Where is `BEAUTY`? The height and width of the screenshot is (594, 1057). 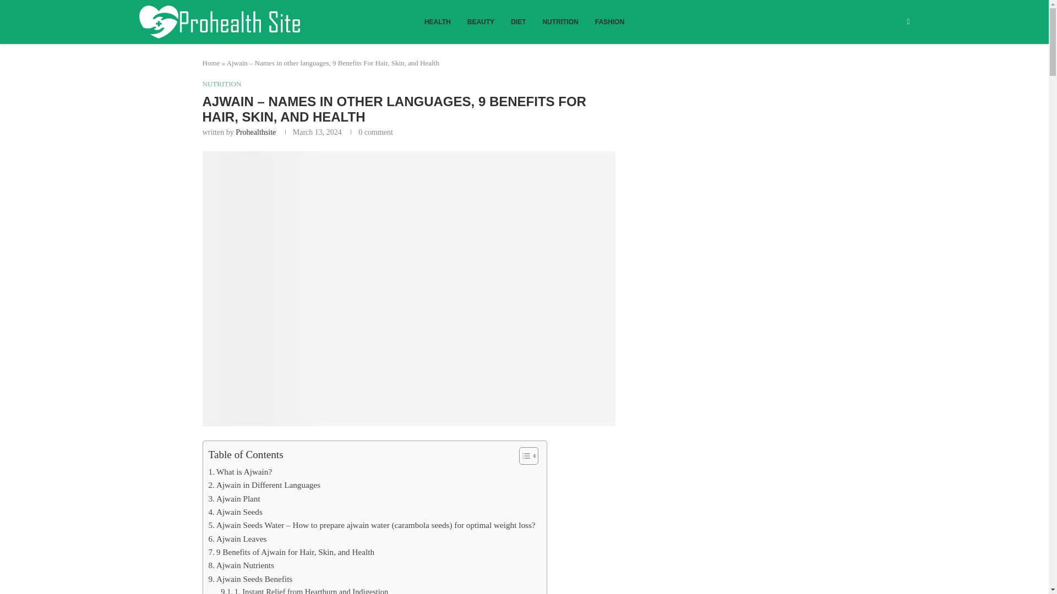 BEAUTY is located at coordinates (481, 22).